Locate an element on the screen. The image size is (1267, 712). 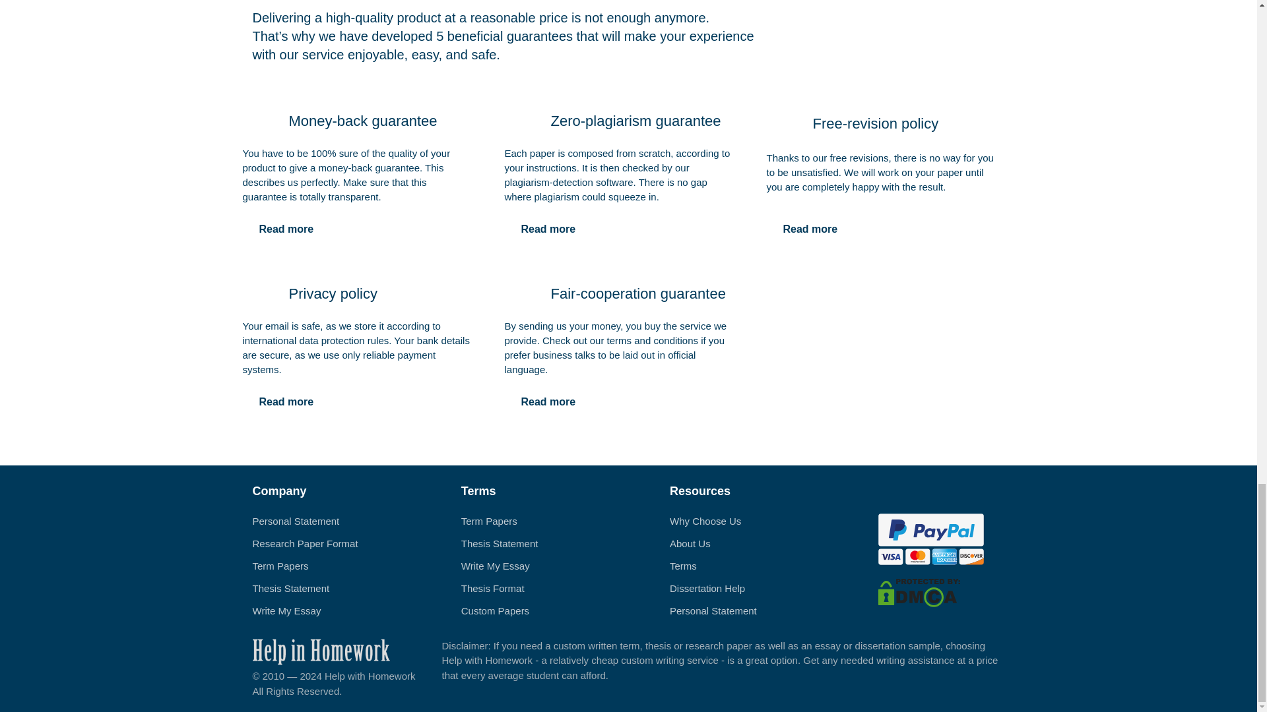
Thesis Statement is located at coordinates (500, 543).